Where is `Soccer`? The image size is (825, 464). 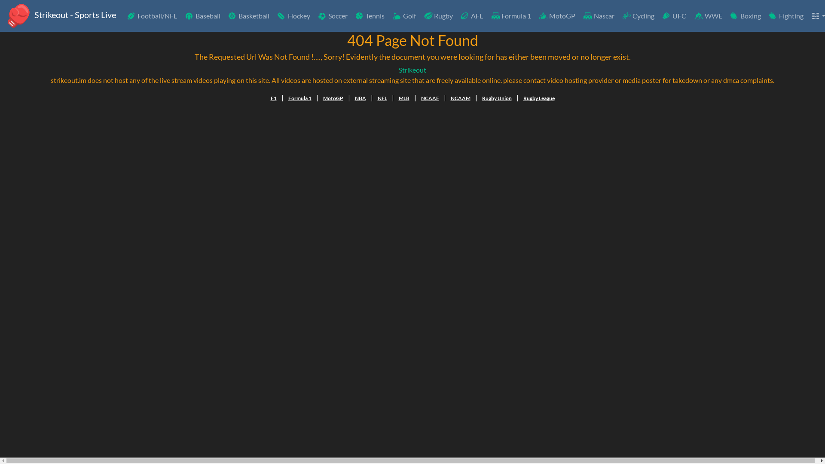
Soccer is located at coordinates (333, 16).